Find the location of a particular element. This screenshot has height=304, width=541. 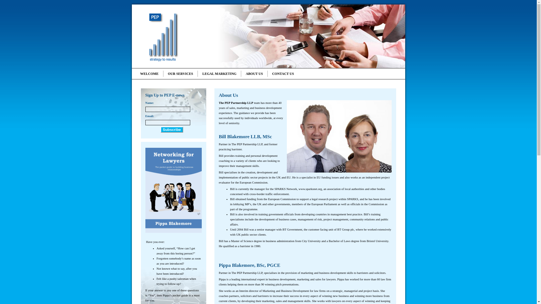

Convert this amount is located at coordinates (257, 246).